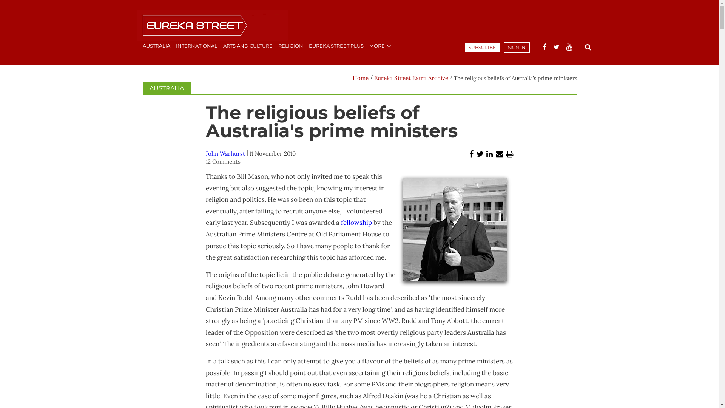 The image size is (725, 408). What do you see at coordinates (248, 46) in the screenshot?
I see `ARTS AND CULTURE` at bounding box center [248, 46].